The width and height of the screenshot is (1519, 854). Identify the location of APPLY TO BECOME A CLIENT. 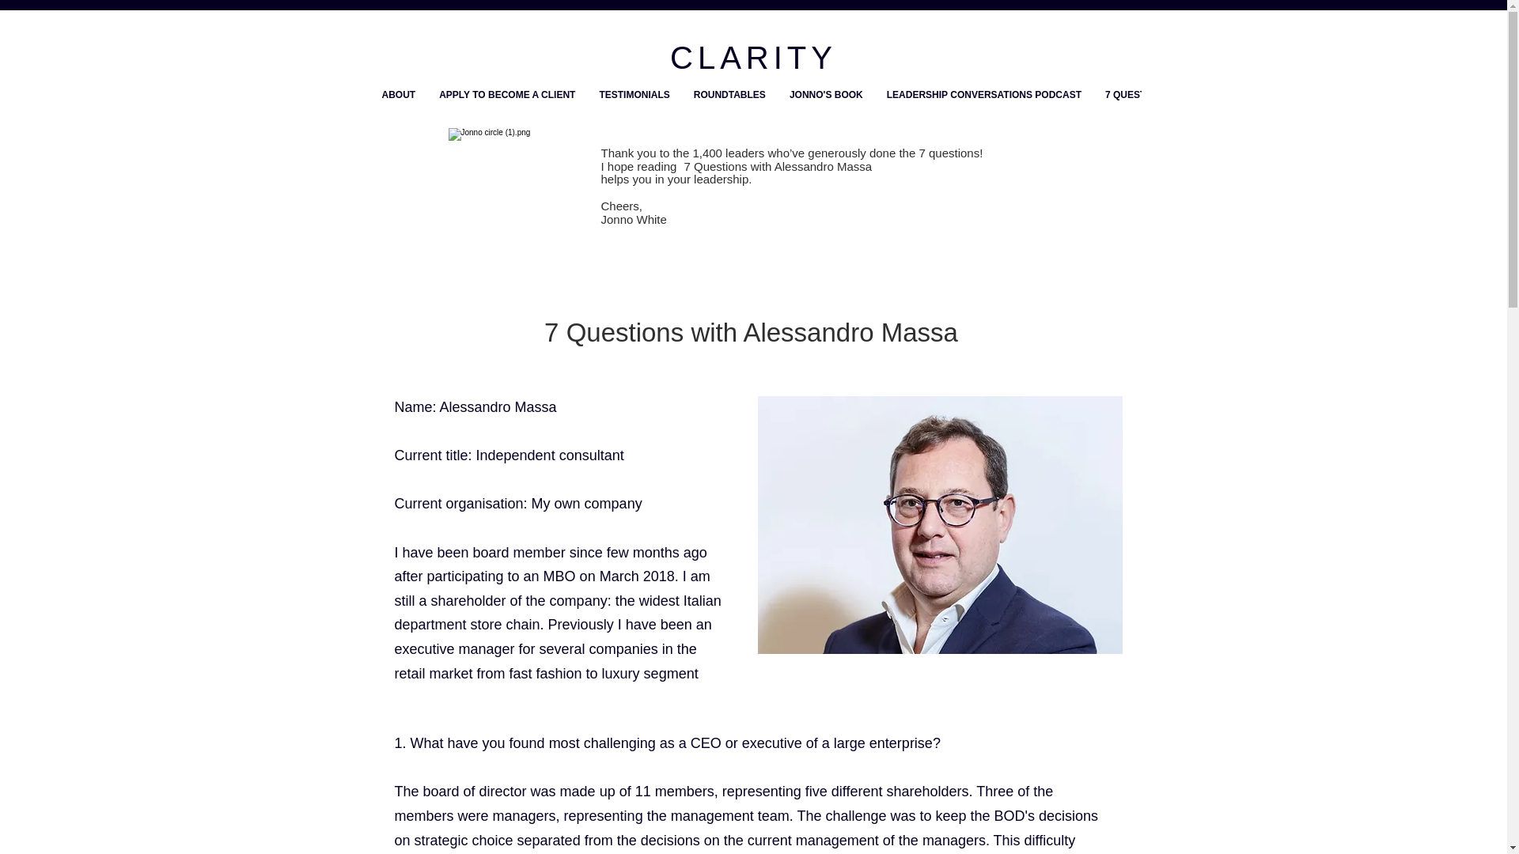
(506, 108).